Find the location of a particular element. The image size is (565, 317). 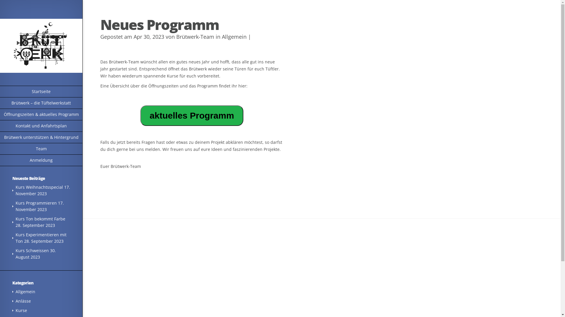

Kurs Weihnachtsspecial is located at coordinates (39, 187).